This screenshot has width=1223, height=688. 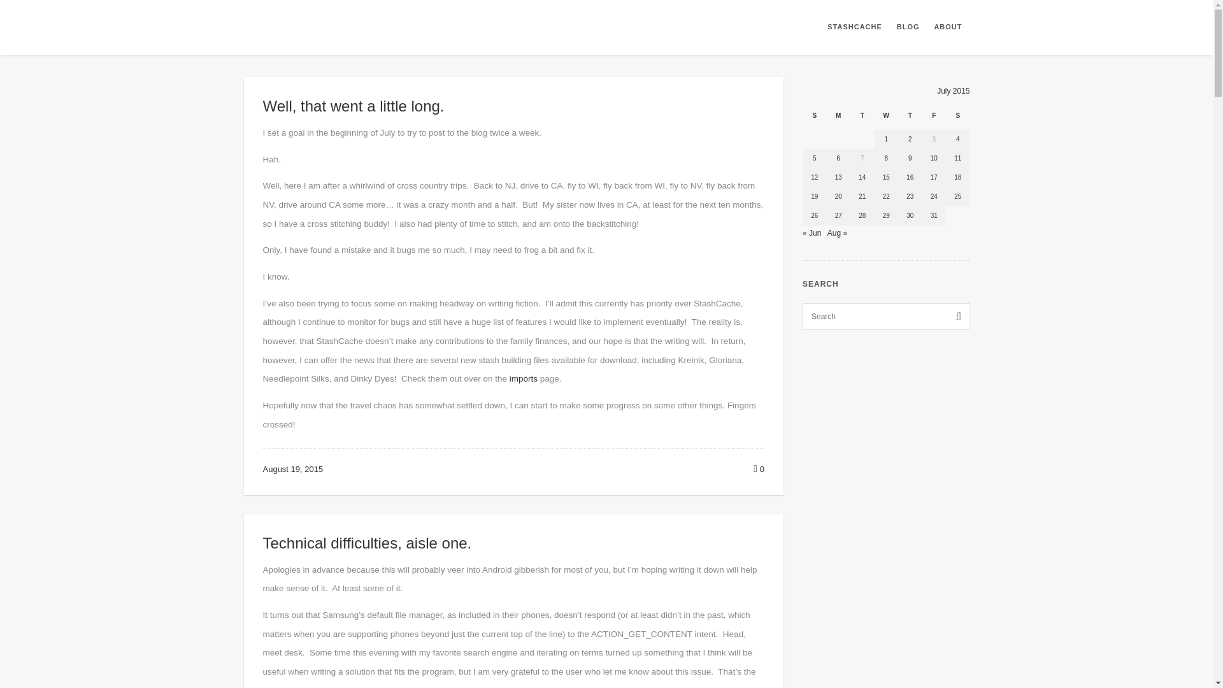 I want to click on August 19, 2015, so click(x=292, y=469).